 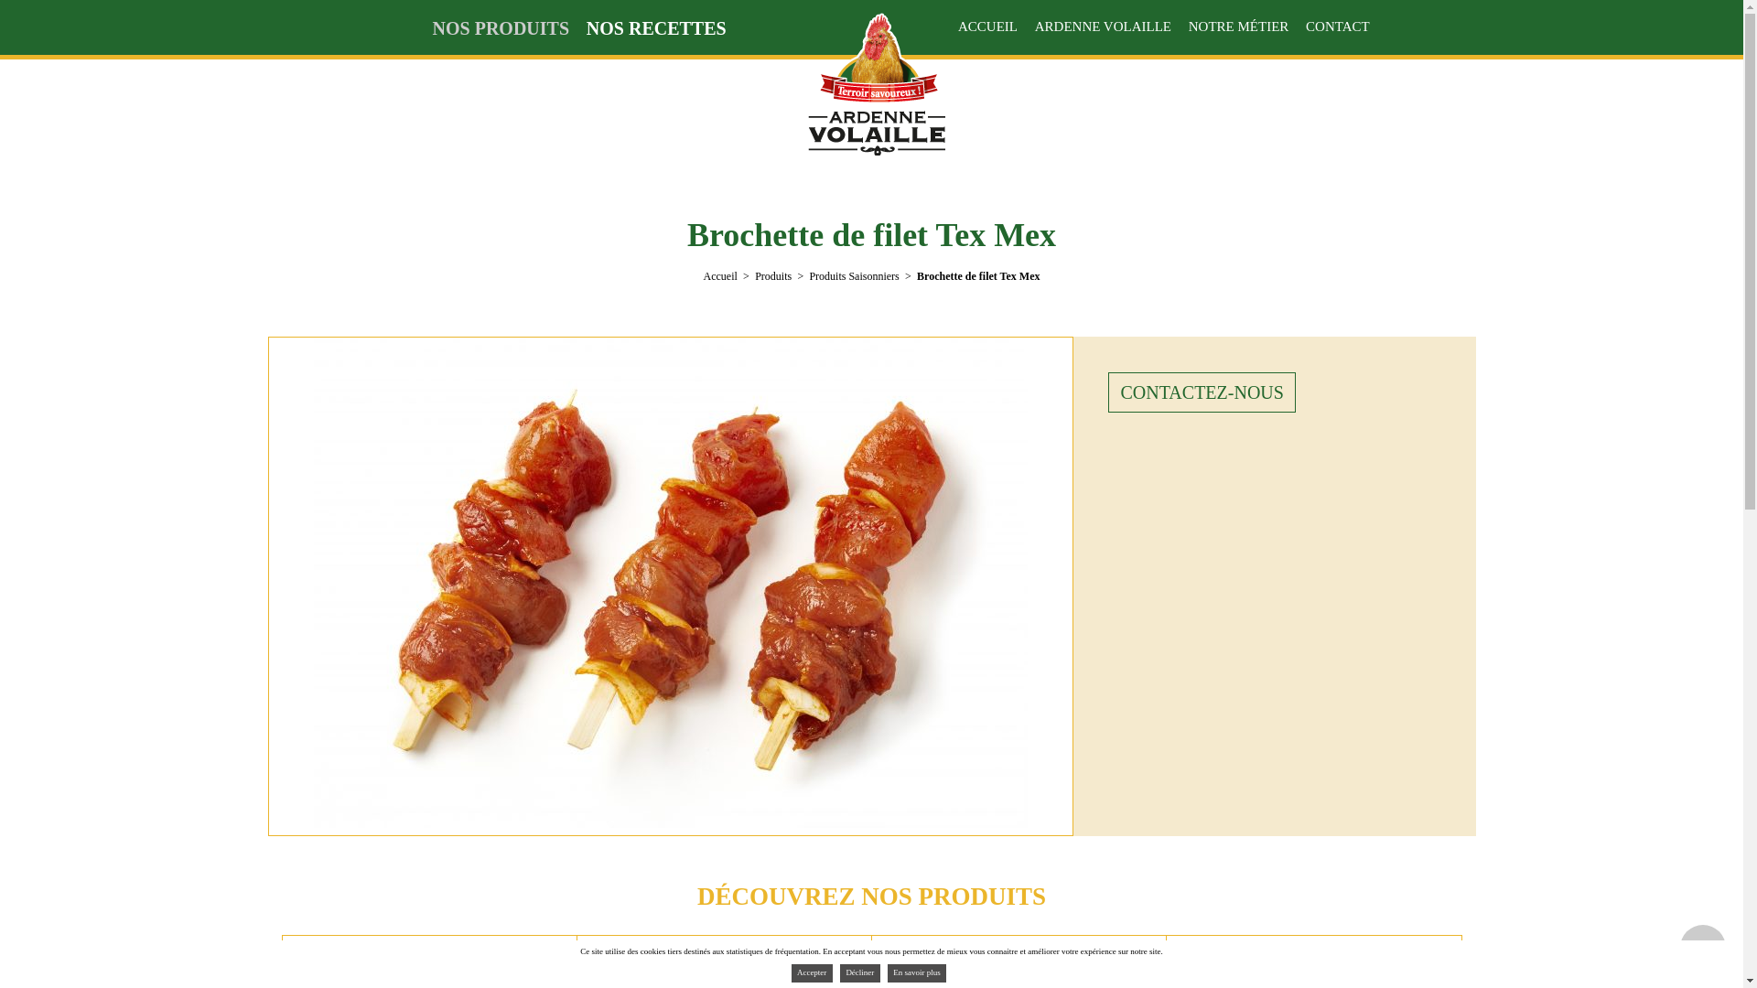 I want to click on ARDENNE VOLAILLE, so click(x=1105, y=29).